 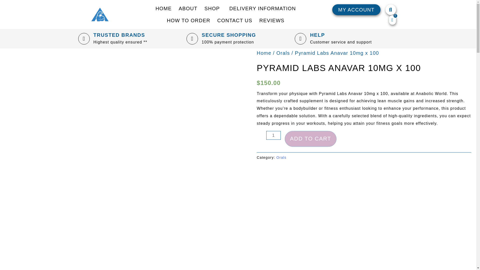 What do you see at coordinates (310, 139) in the screenshot?
I see `ADD TO CART` at bounding box center [310, 139].